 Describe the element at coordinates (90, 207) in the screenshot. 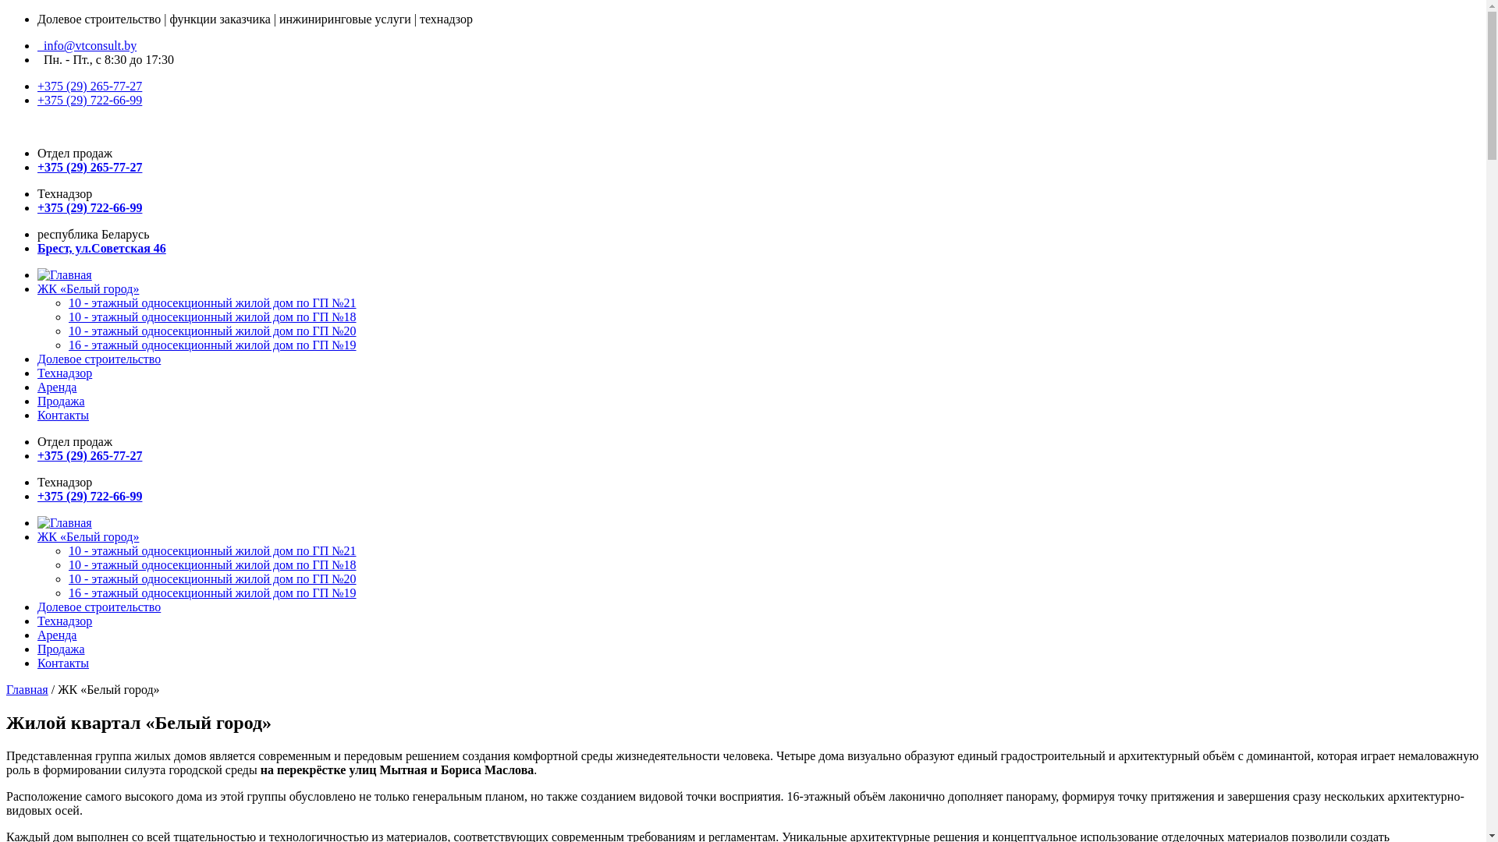

I see `+375 (29) 722-66-99` at that location.